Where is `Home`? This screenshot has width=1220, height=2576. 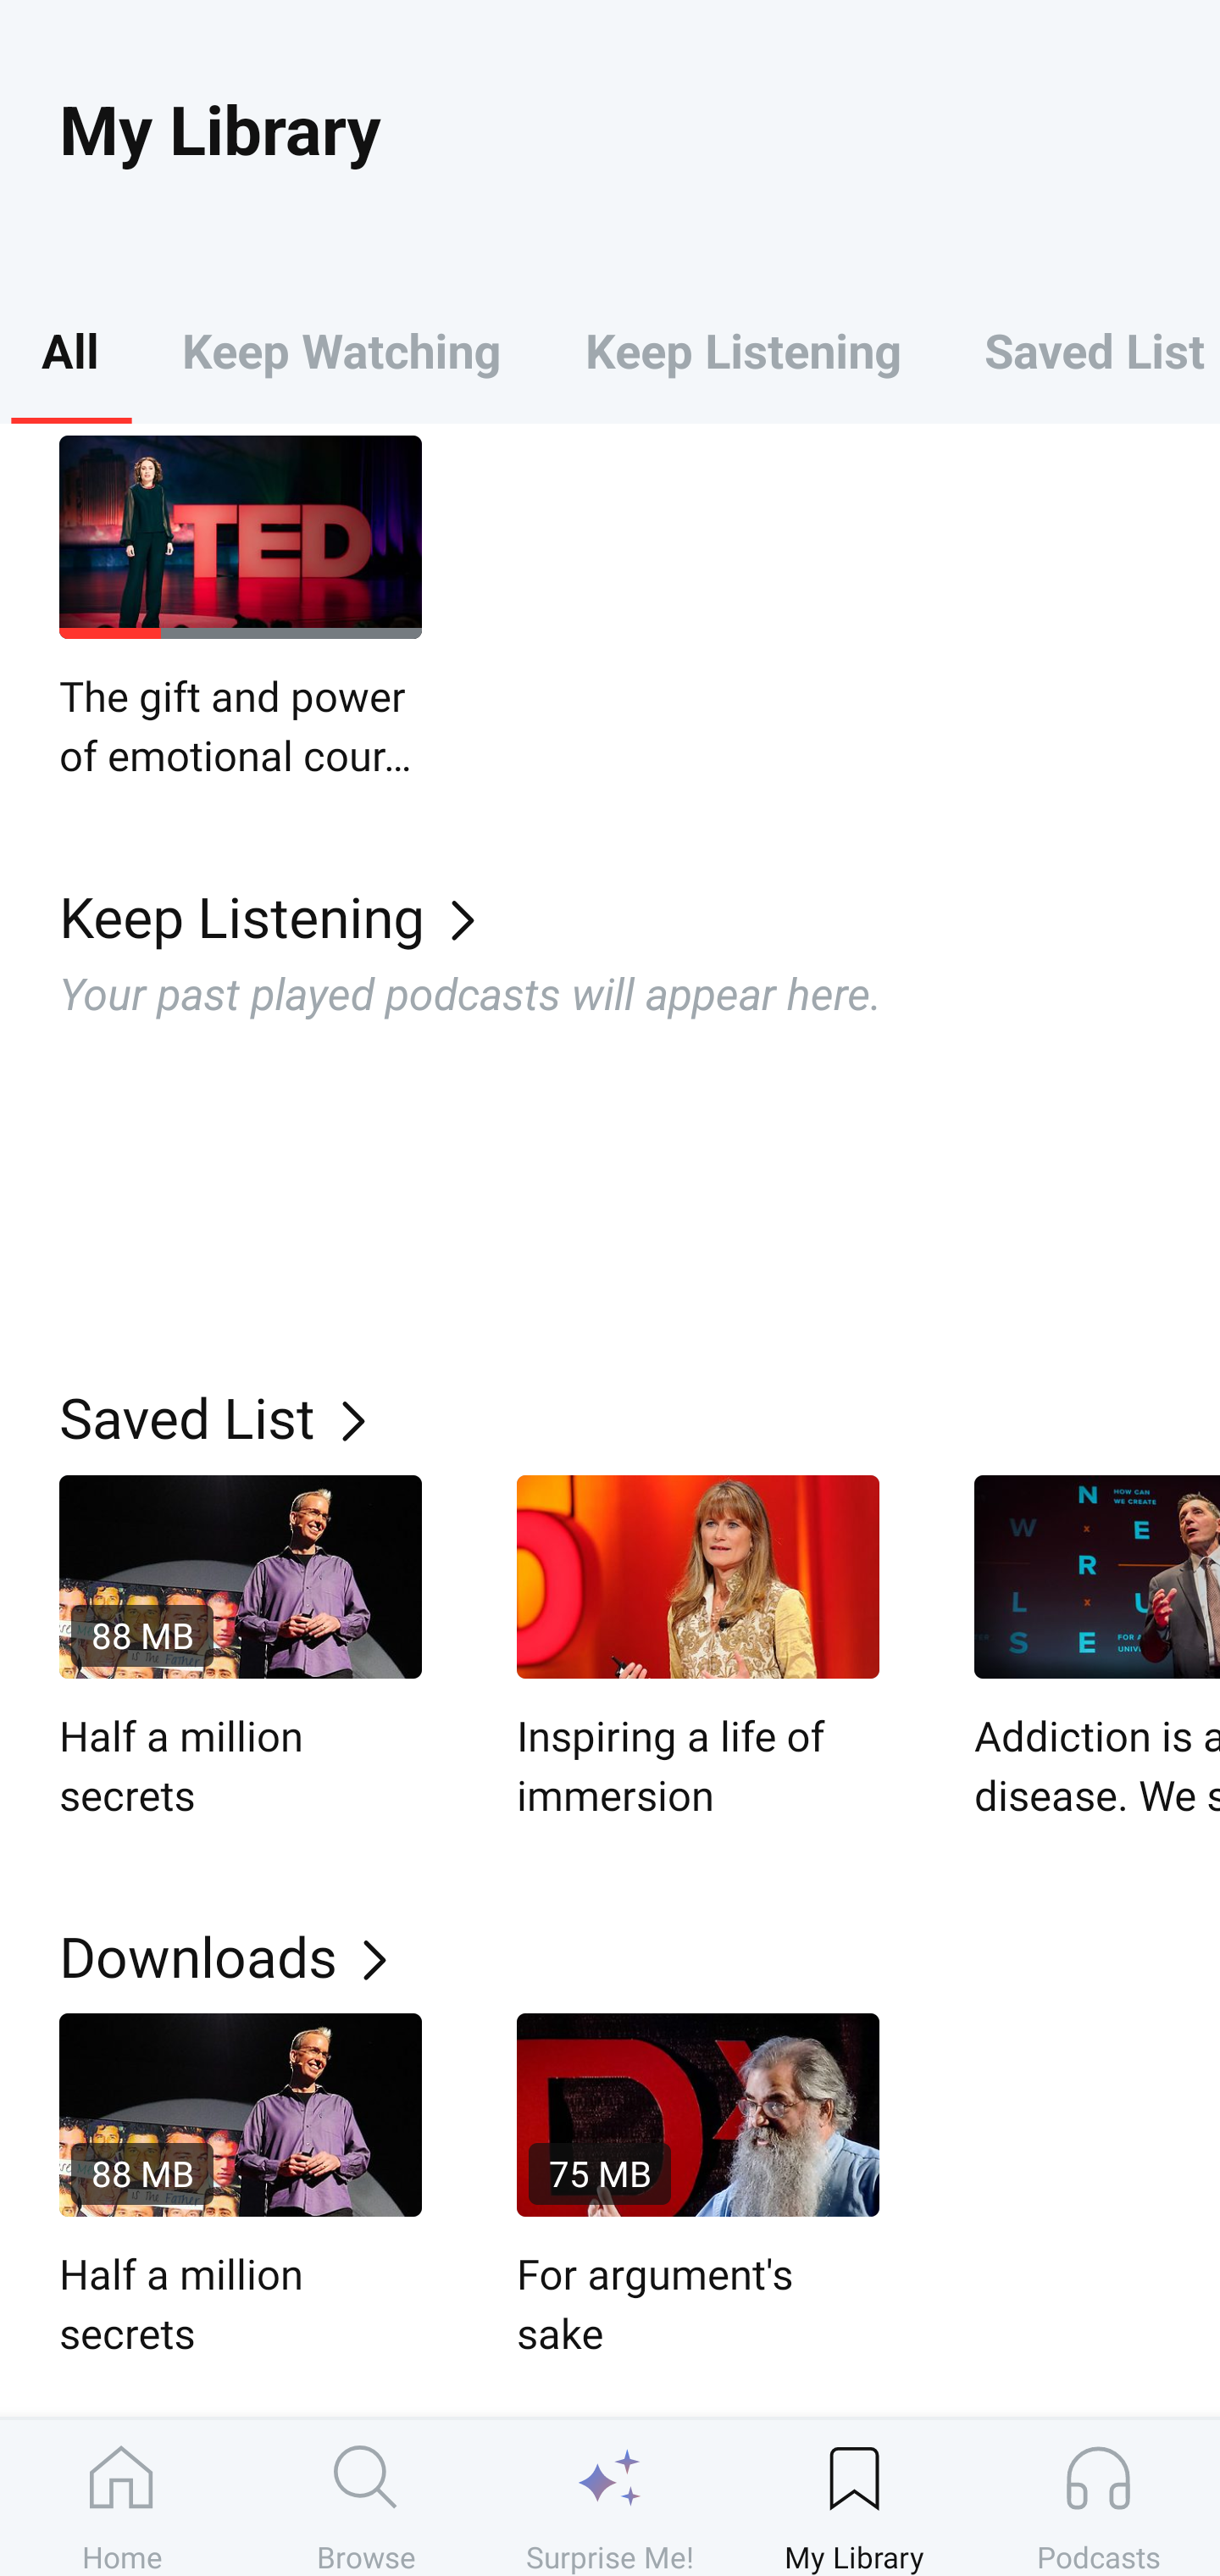 Home is located at coordinates (122, 2497).